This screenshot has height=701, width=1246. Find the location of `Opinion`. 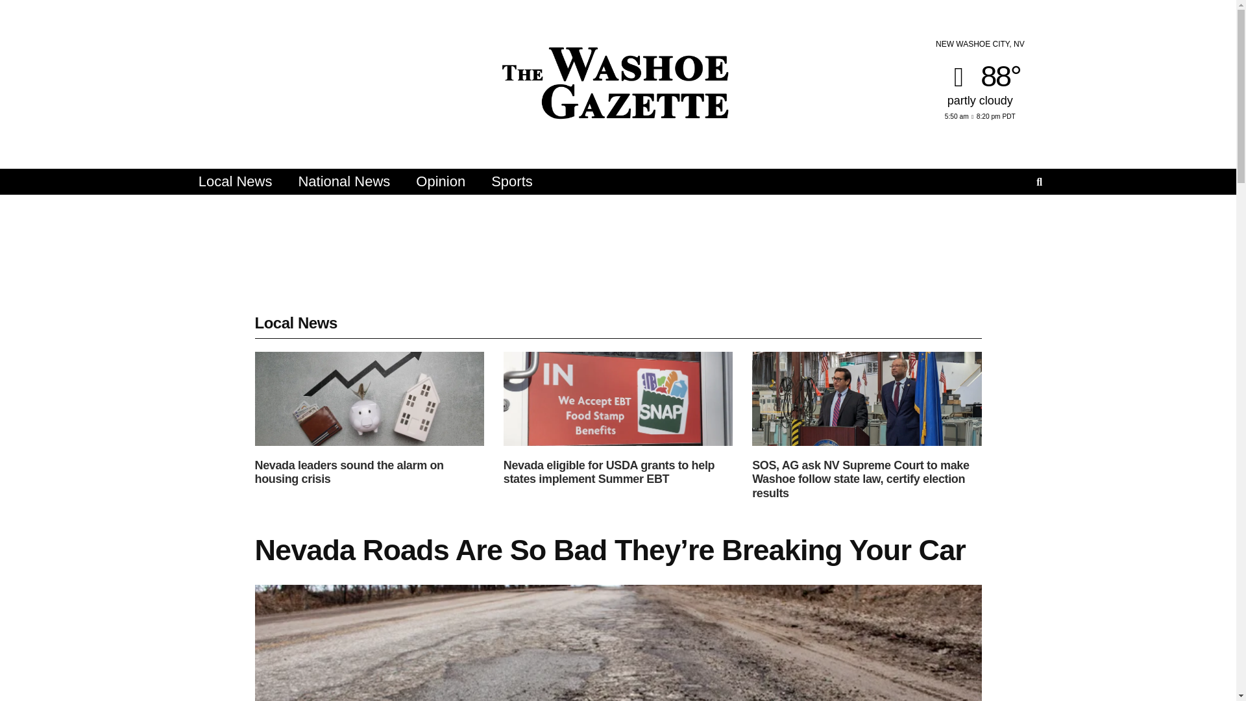

Opinion is located at coordinates (440, 182).